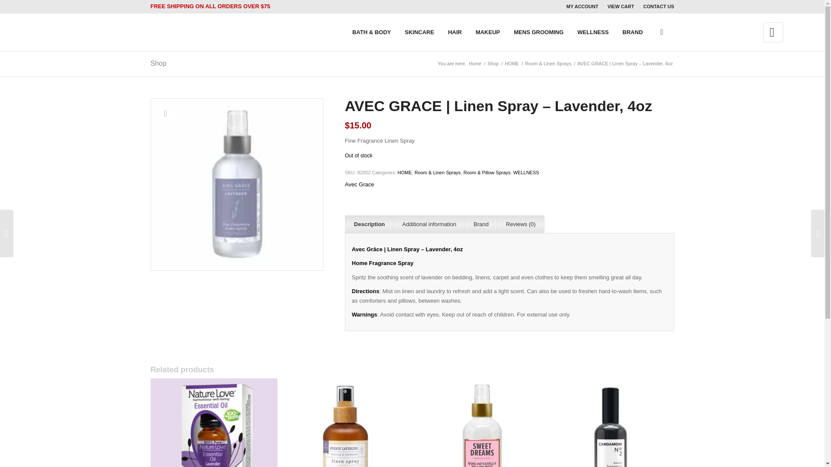 The width and height of the screenshot is (831, 467). What do you see at coordinates (475, 64) in the screenshot?
I see `JocottBrands` at bounding box center [475, 64].